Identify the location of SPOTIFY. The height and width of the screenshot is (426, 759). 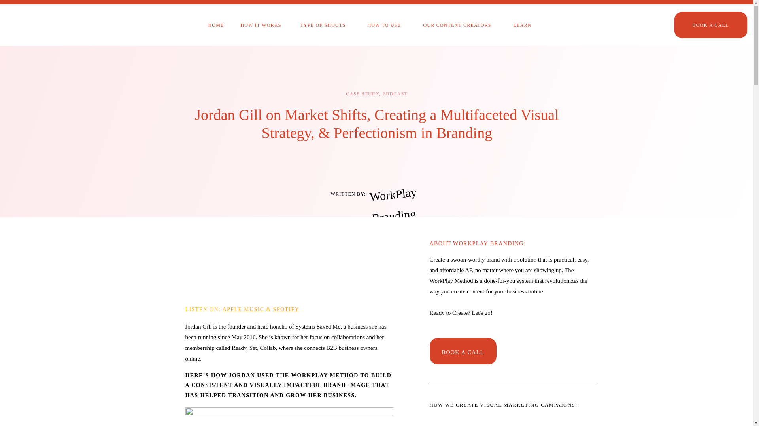
(286, 309).